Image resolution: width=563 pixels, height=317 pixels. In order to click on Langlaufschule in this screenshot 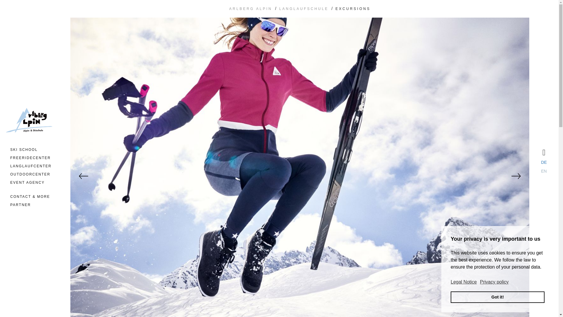, I will do `click(304, 9)`.